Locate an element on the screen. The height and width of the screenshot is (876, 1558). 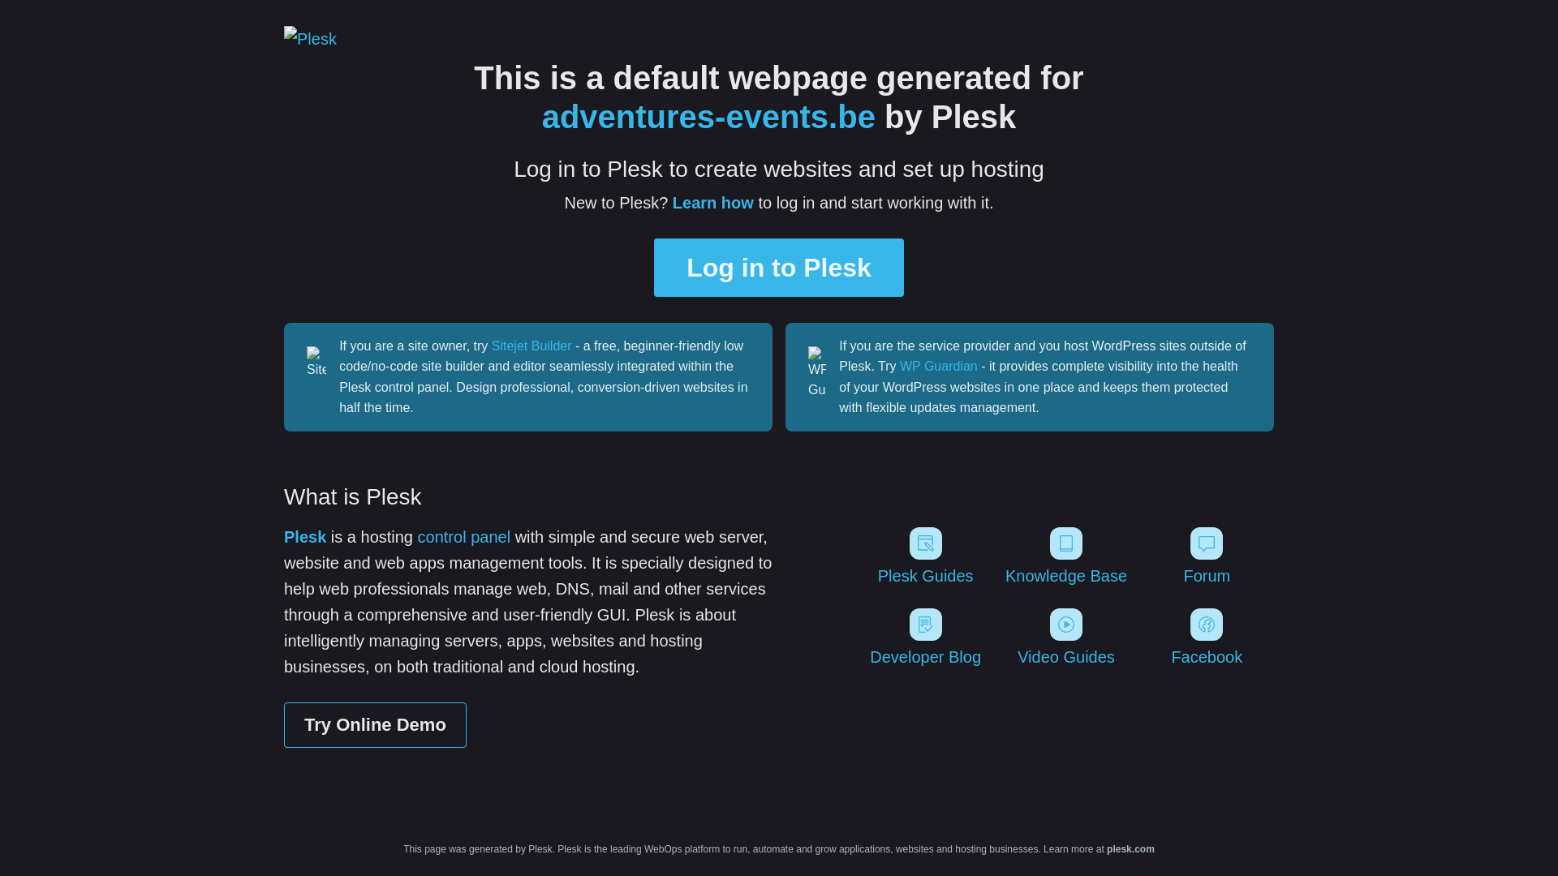
adventures-events.be is located at coordinates (709, 117).